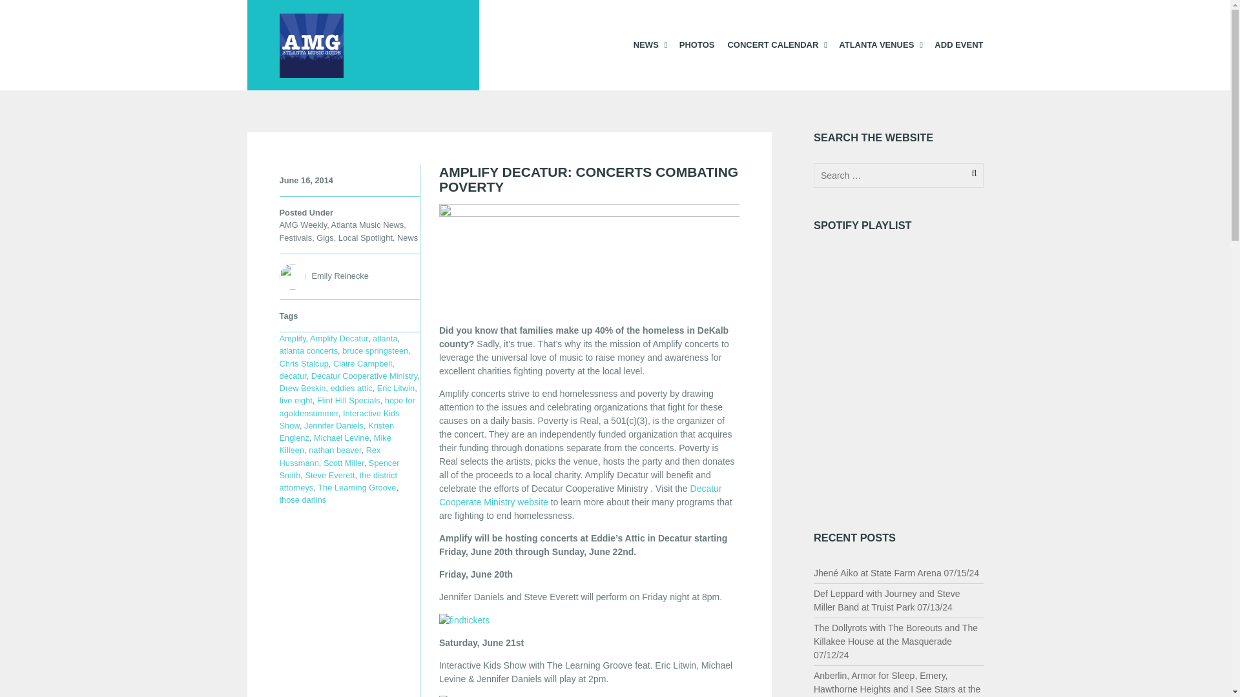 This screenshot has width=1240, height=697. What do you see at coordinates (958, 45) in the screenshot?
I see `ADD EVENT` at bounding box center [958, 45].